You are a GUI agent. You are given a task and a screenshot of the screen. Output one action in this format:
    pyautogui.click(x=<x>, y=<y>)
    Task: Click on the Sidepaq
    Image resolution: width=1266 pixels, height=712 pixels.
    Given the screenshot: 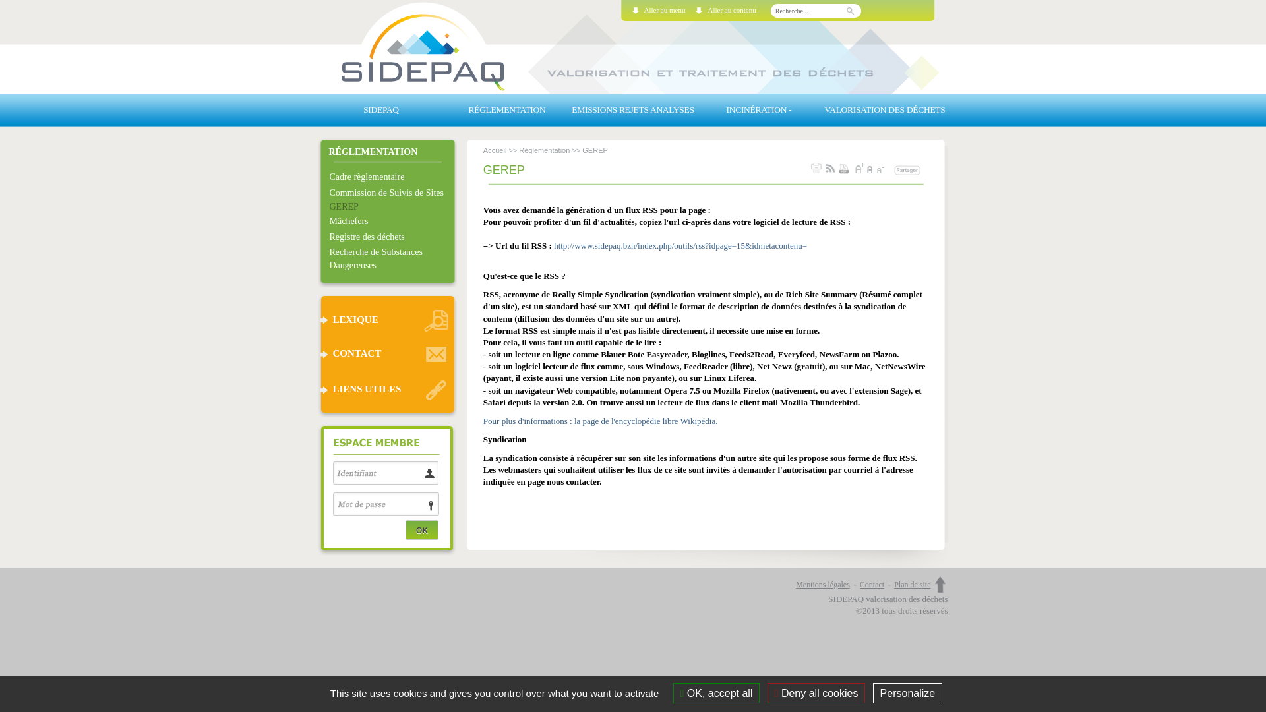 What is the action you would take?
    pyautogui.click(x=633, y=47)
    